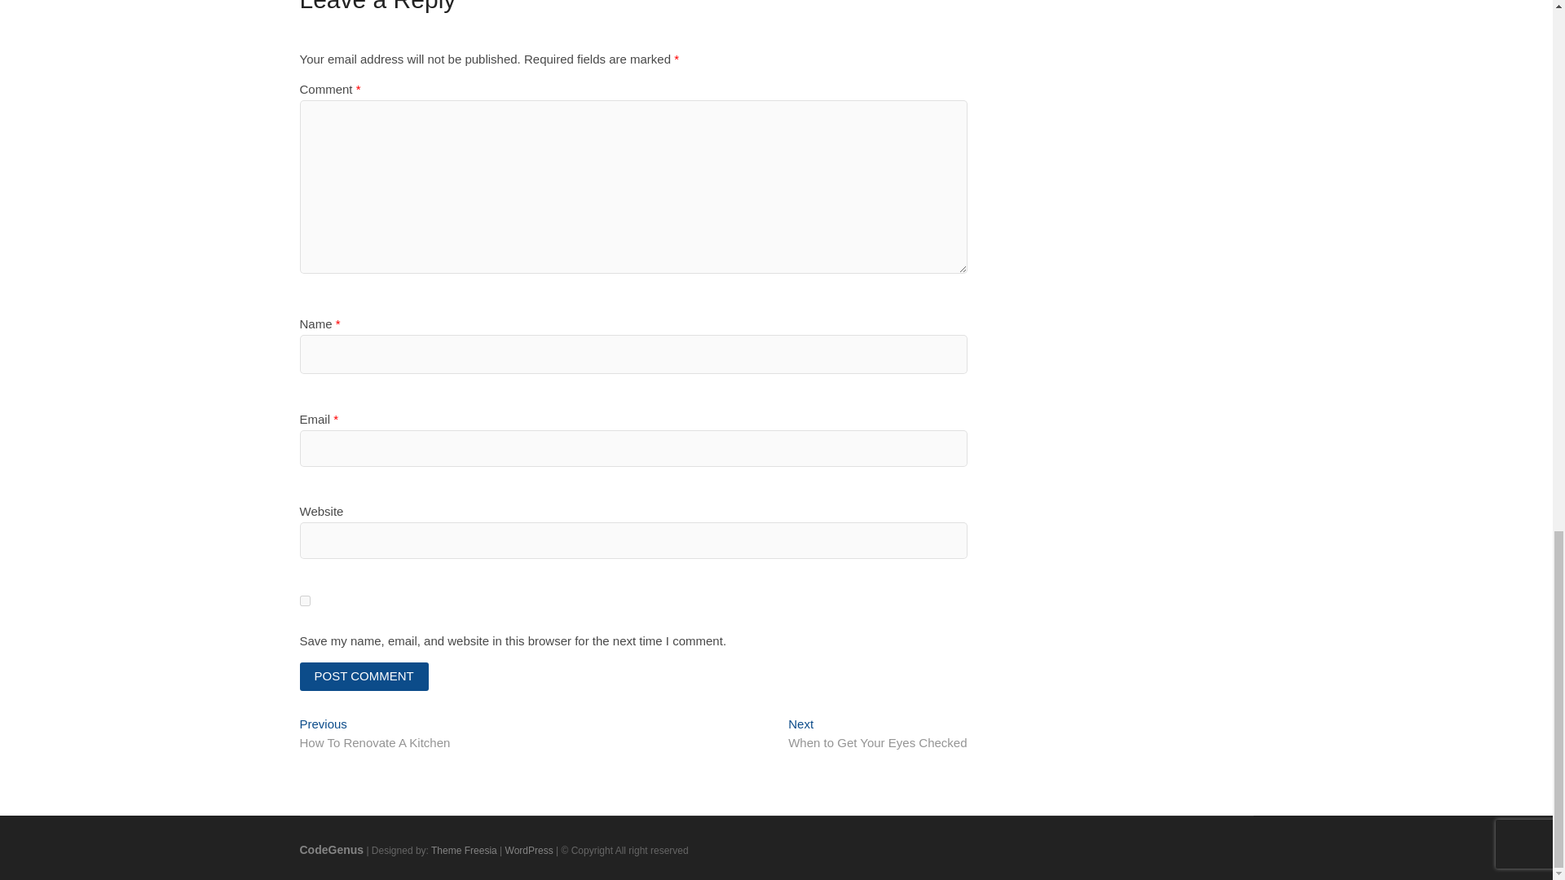 This screenshot has width=1565, height=880. I want to click on WordPress, so click(364, 676).